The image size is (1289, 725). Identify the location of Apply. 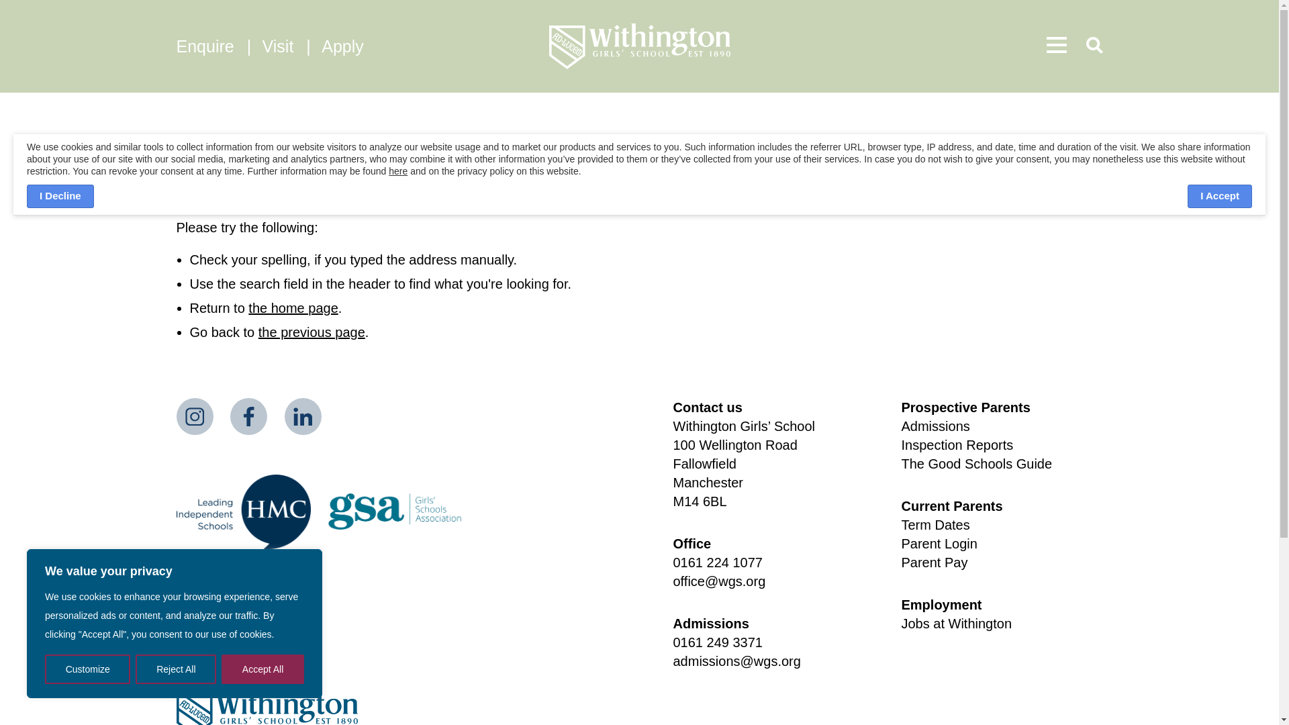
(342, 46).